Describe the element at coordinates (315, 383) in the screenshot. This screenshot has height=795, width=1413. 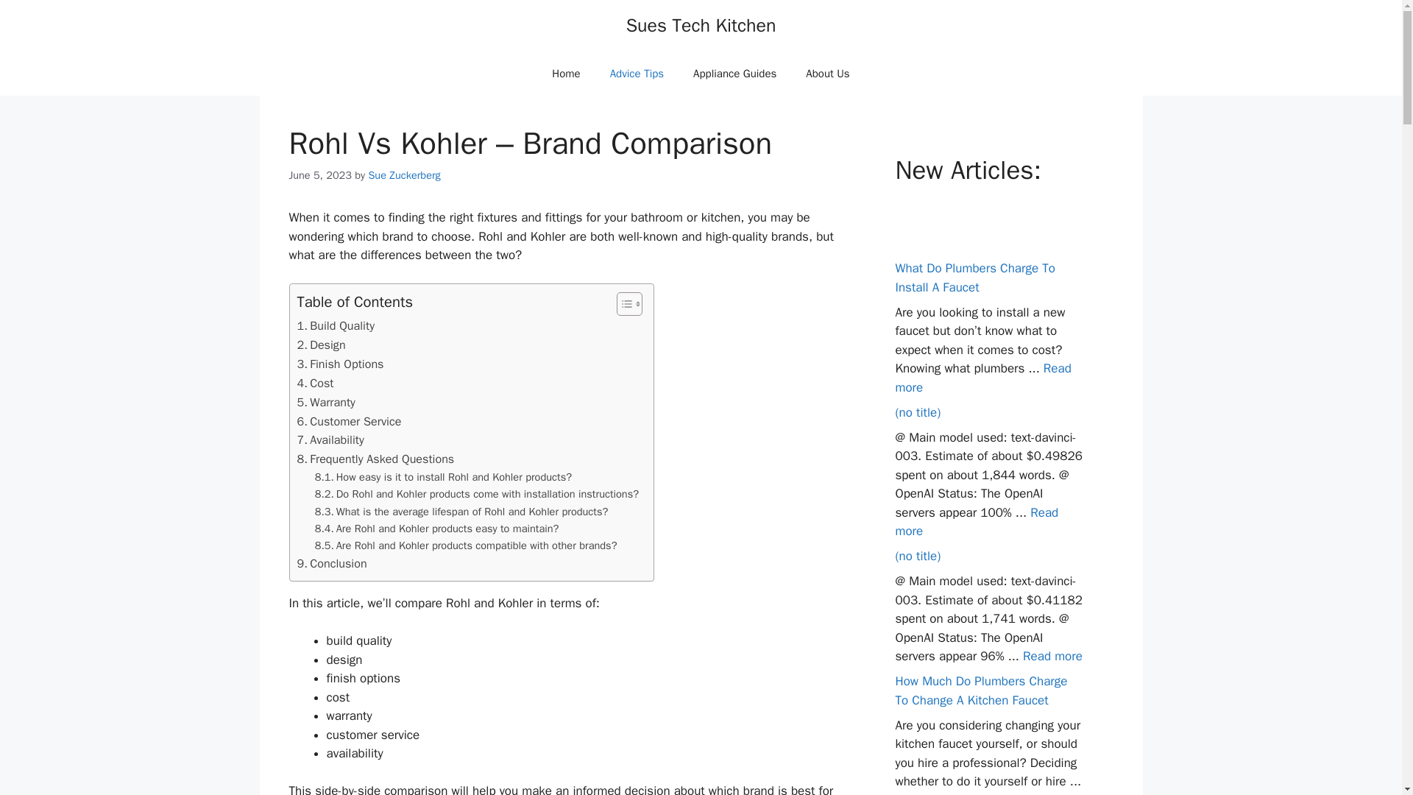
I see `Cost` at that location.